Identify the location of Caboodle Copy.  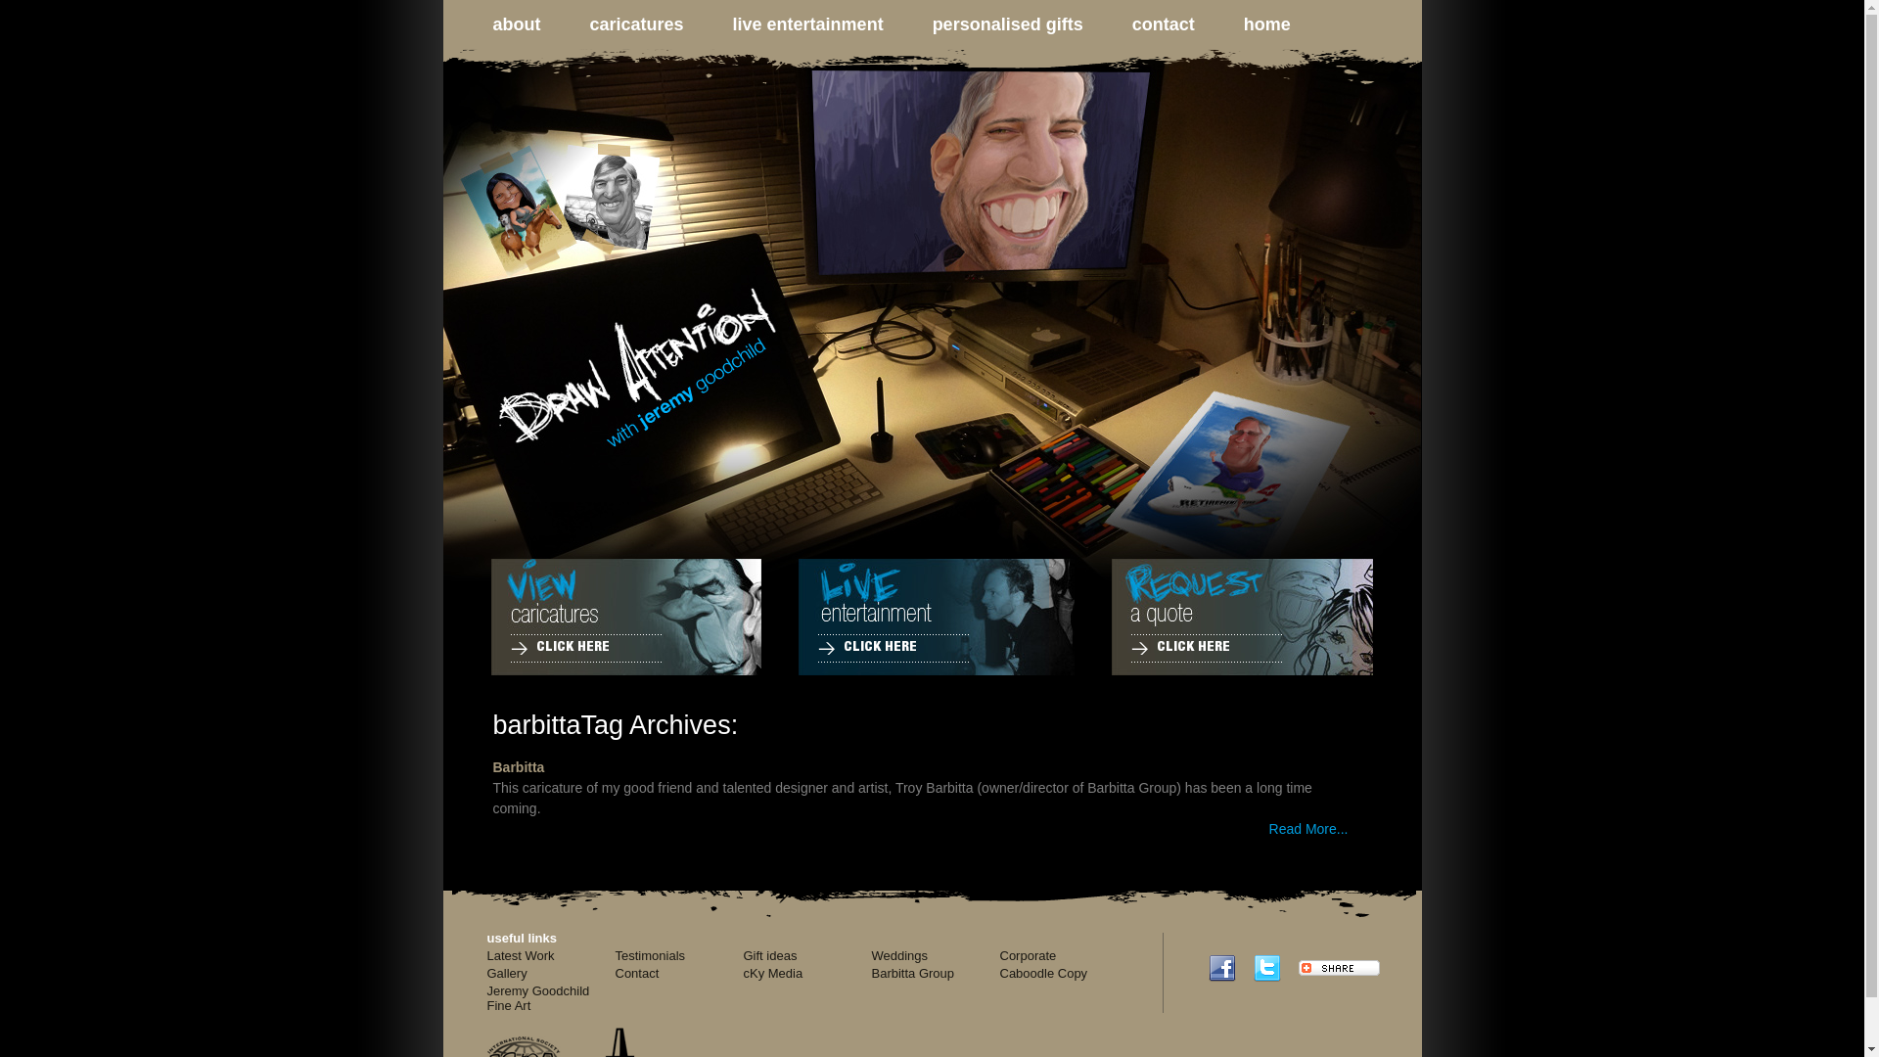
(1044, 973).